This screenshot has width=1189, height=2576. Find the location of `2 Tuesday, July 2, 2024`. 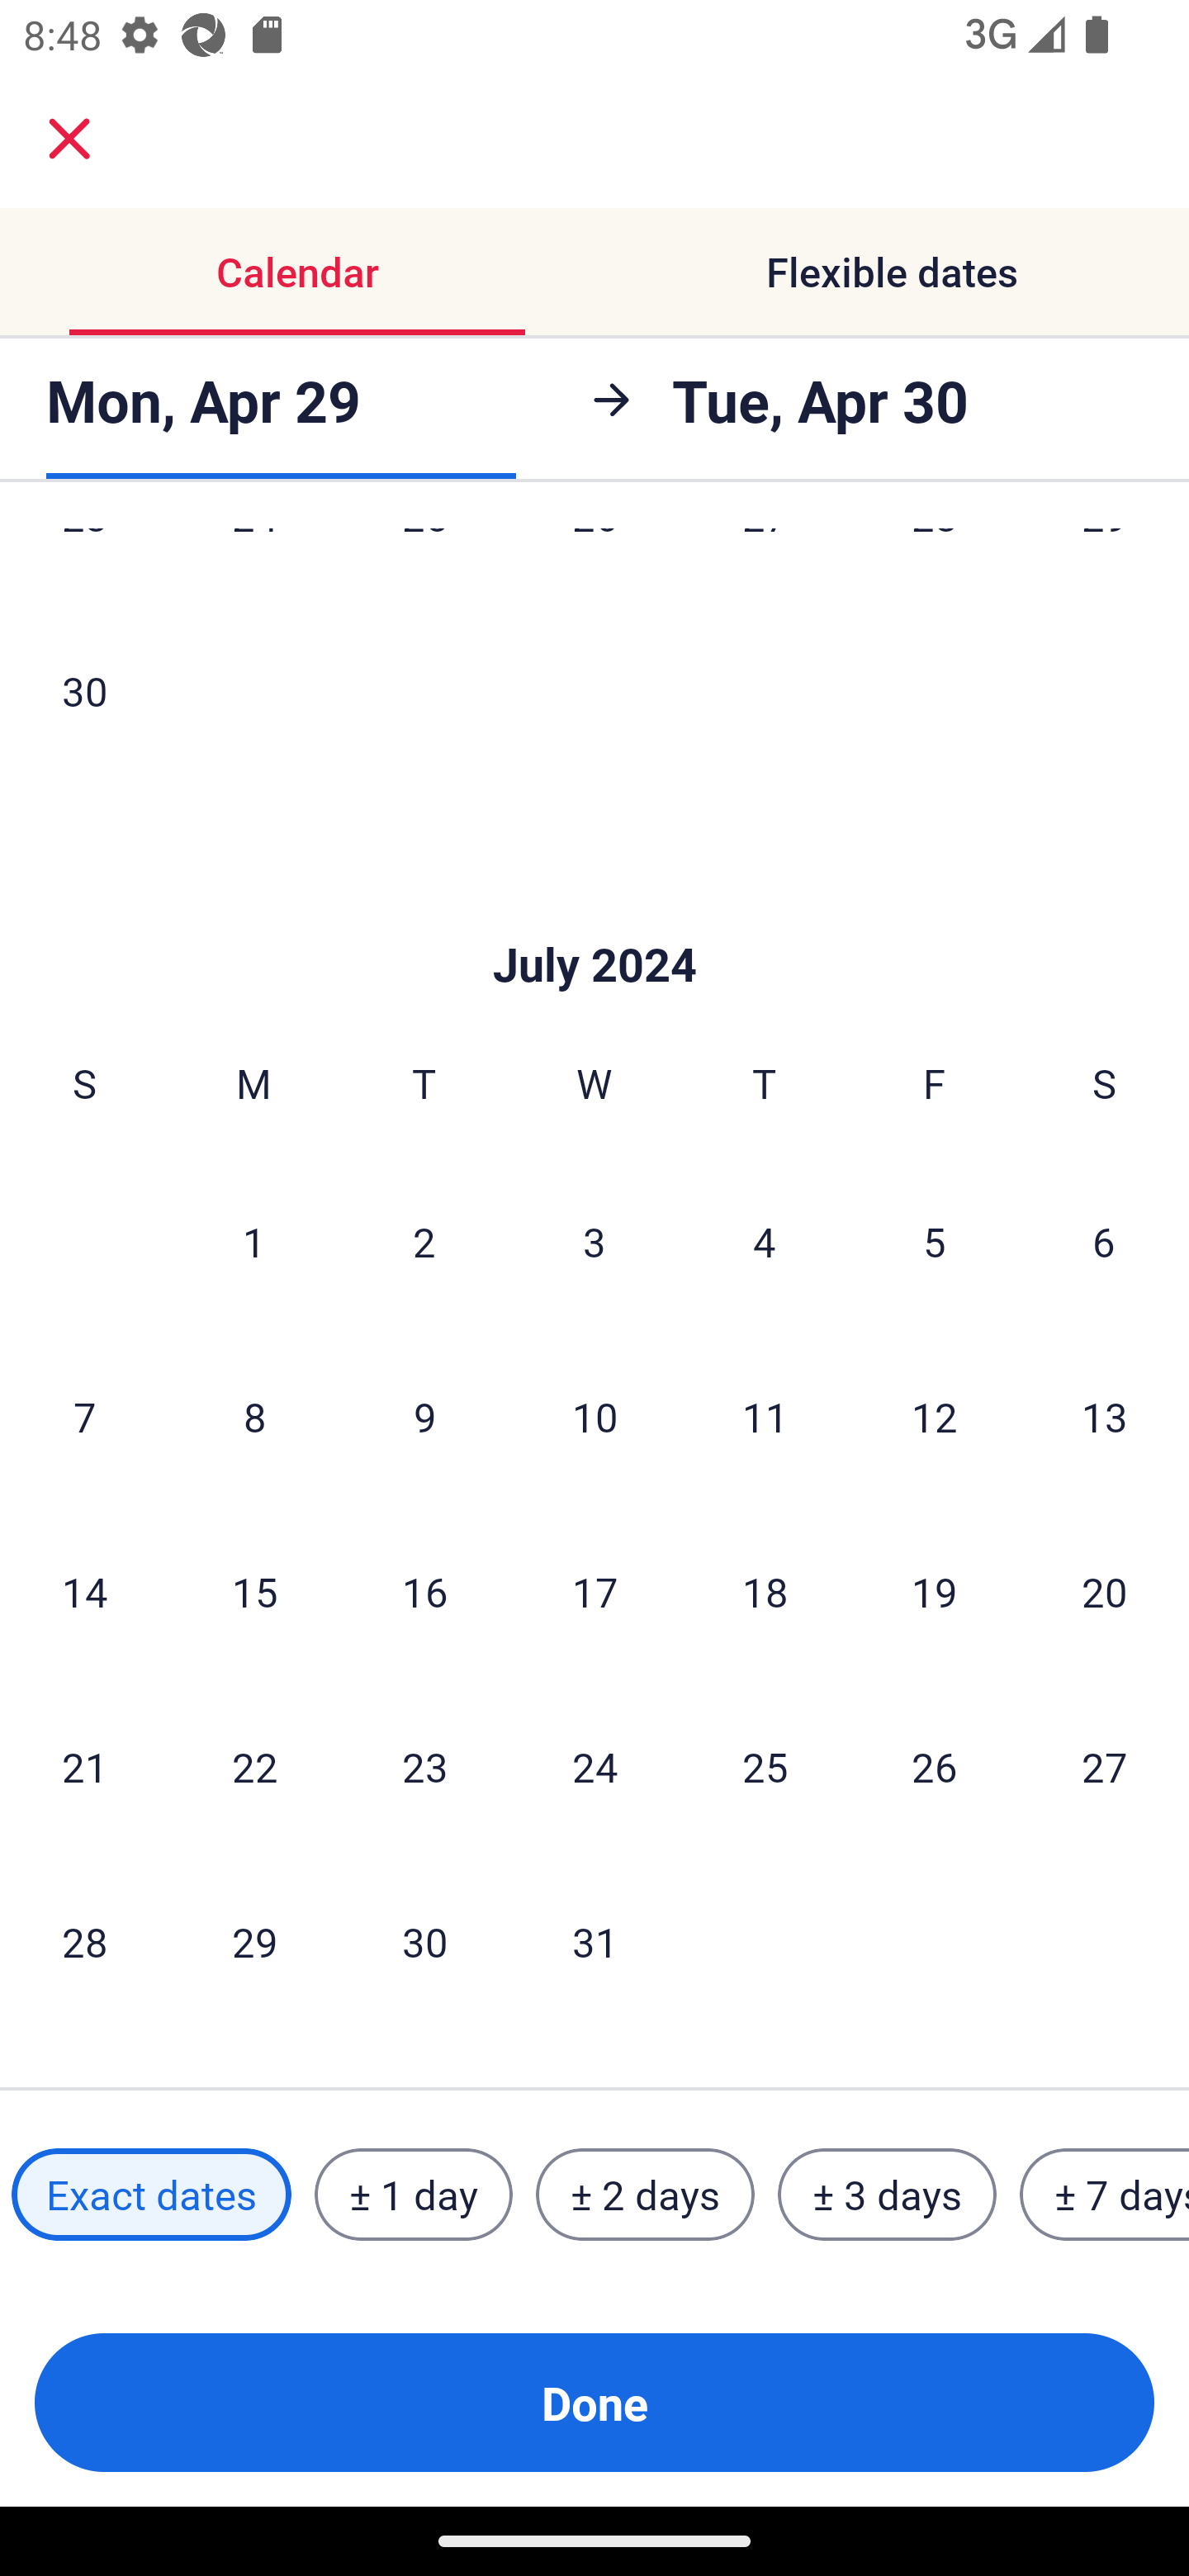

2 Tuesday, July 2, 2024 is located at coordinates (424, 1241).